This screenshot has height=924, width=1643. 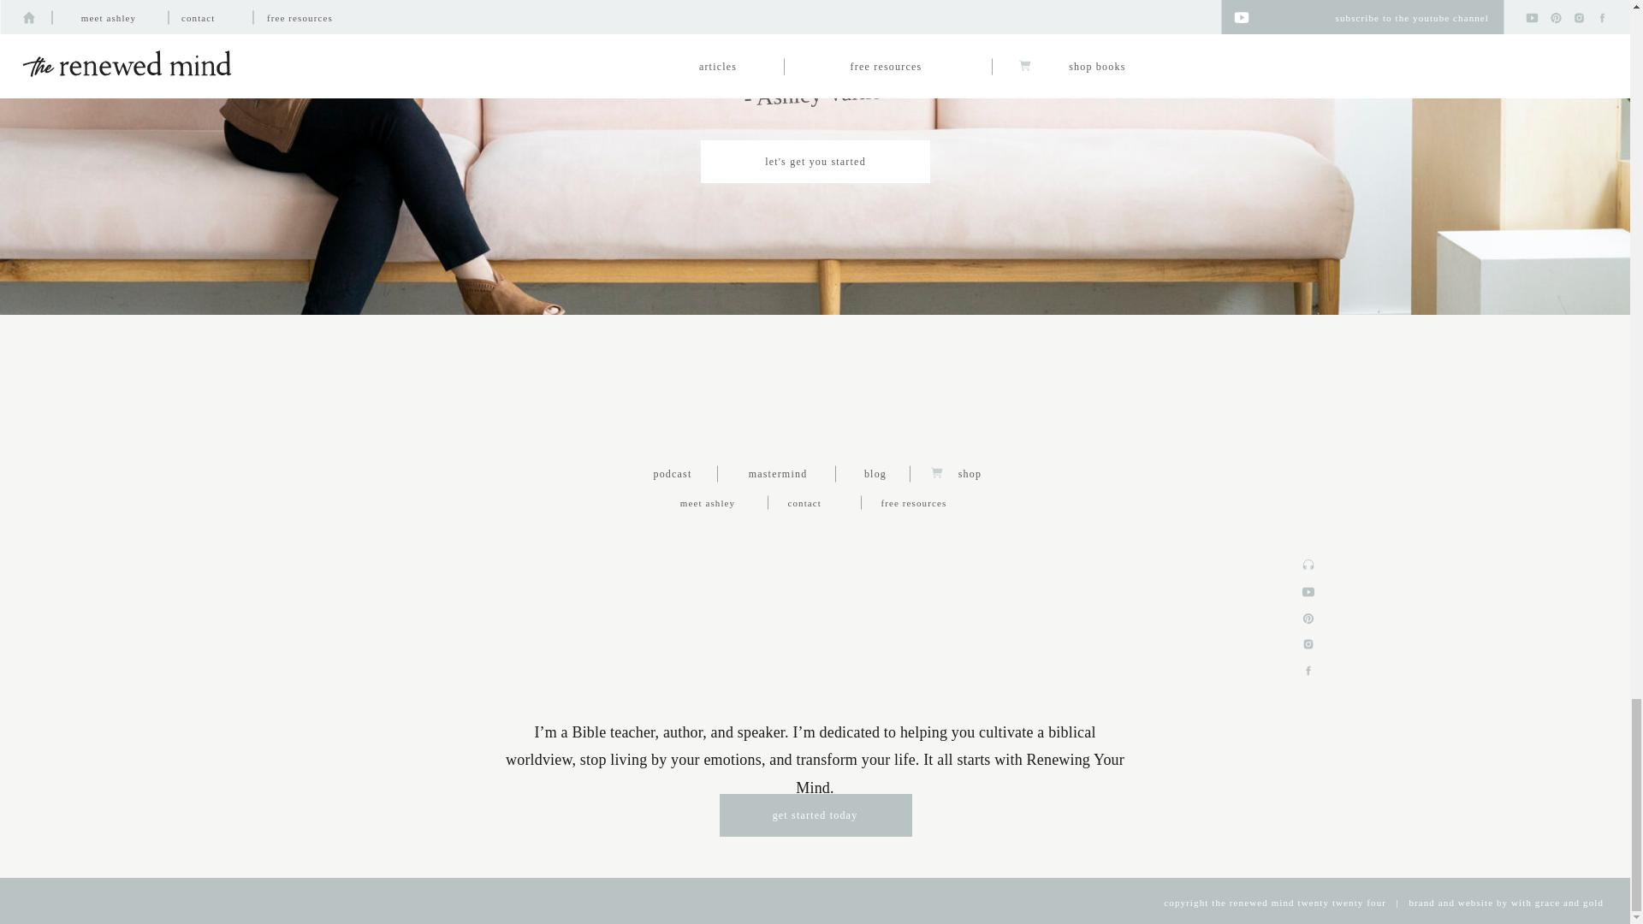 What do you see at coordinates (673, 472) in the screenshot?
I see `podcast` at bounding box center [673, 472].